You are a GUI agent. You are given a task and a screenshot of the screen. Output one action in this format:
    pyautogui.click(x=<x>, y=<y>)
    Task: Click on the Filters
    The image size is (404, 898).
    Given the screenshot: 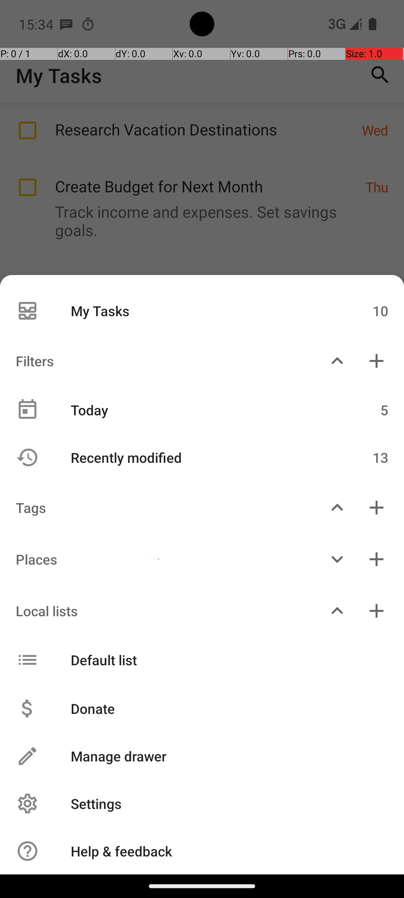 What is the action you would take?
    pyautogui.click(x=159, y=361)
    